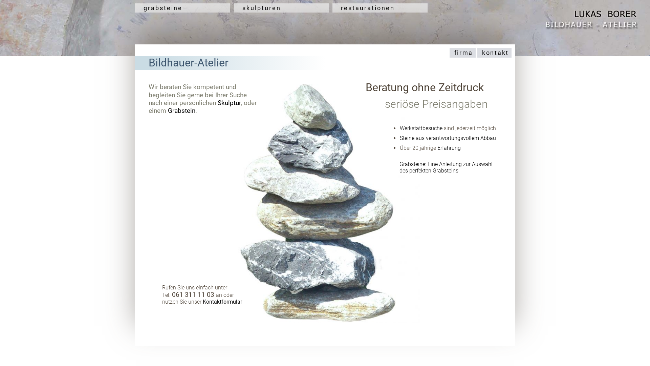 This screenshot has width=650, height=366. I want to click on Skulptur, so click(229, 103).